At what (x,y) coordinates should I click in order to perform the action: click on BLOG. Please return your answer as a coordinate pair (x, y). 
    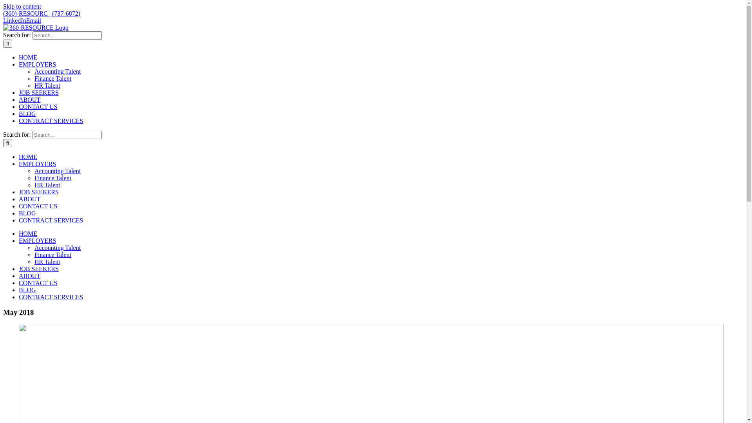
    Looking at the image, I should click on (27, 114).